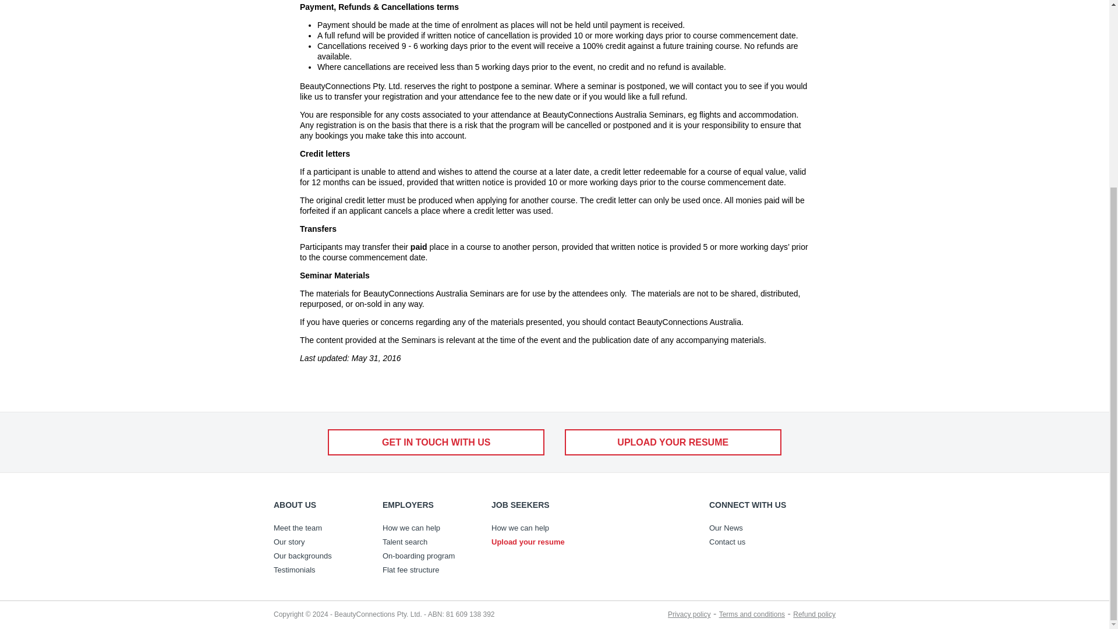 The width and height of the screenshot is (1118, 629). What do you see at coordinates (537, 528) in the screenshot?
I see `How we can help` at bounding box center [537, 528].